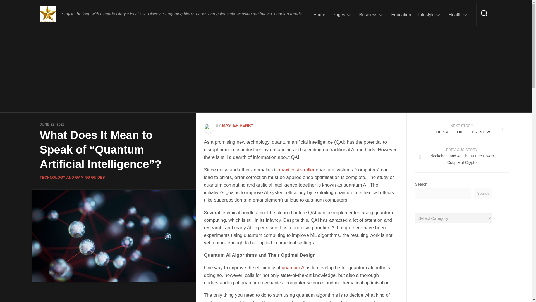 The width and height of the screenshot is (536, 302). What do you see at coordinates (238, 125) in the screenshot?
I see `MASTER HENRY` at bounding box center [238, 125].